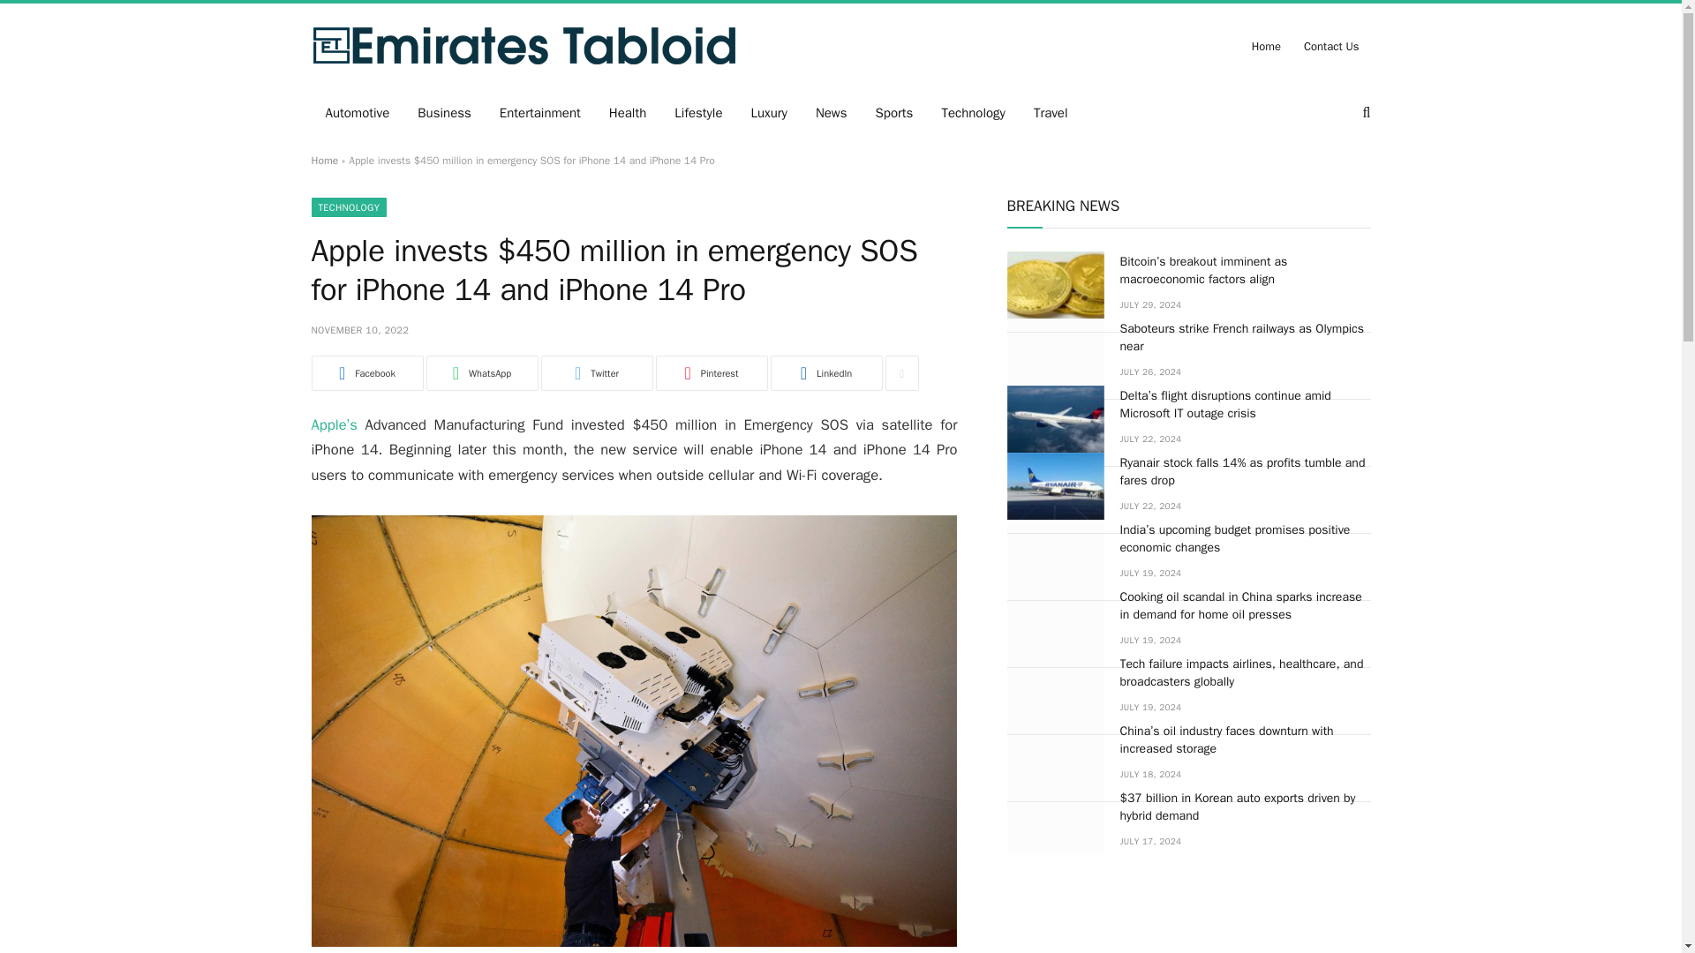  What do you see at coordinates (365, 372) in the screenshot?
I see `Facebook` at bounding box center [365, 372].